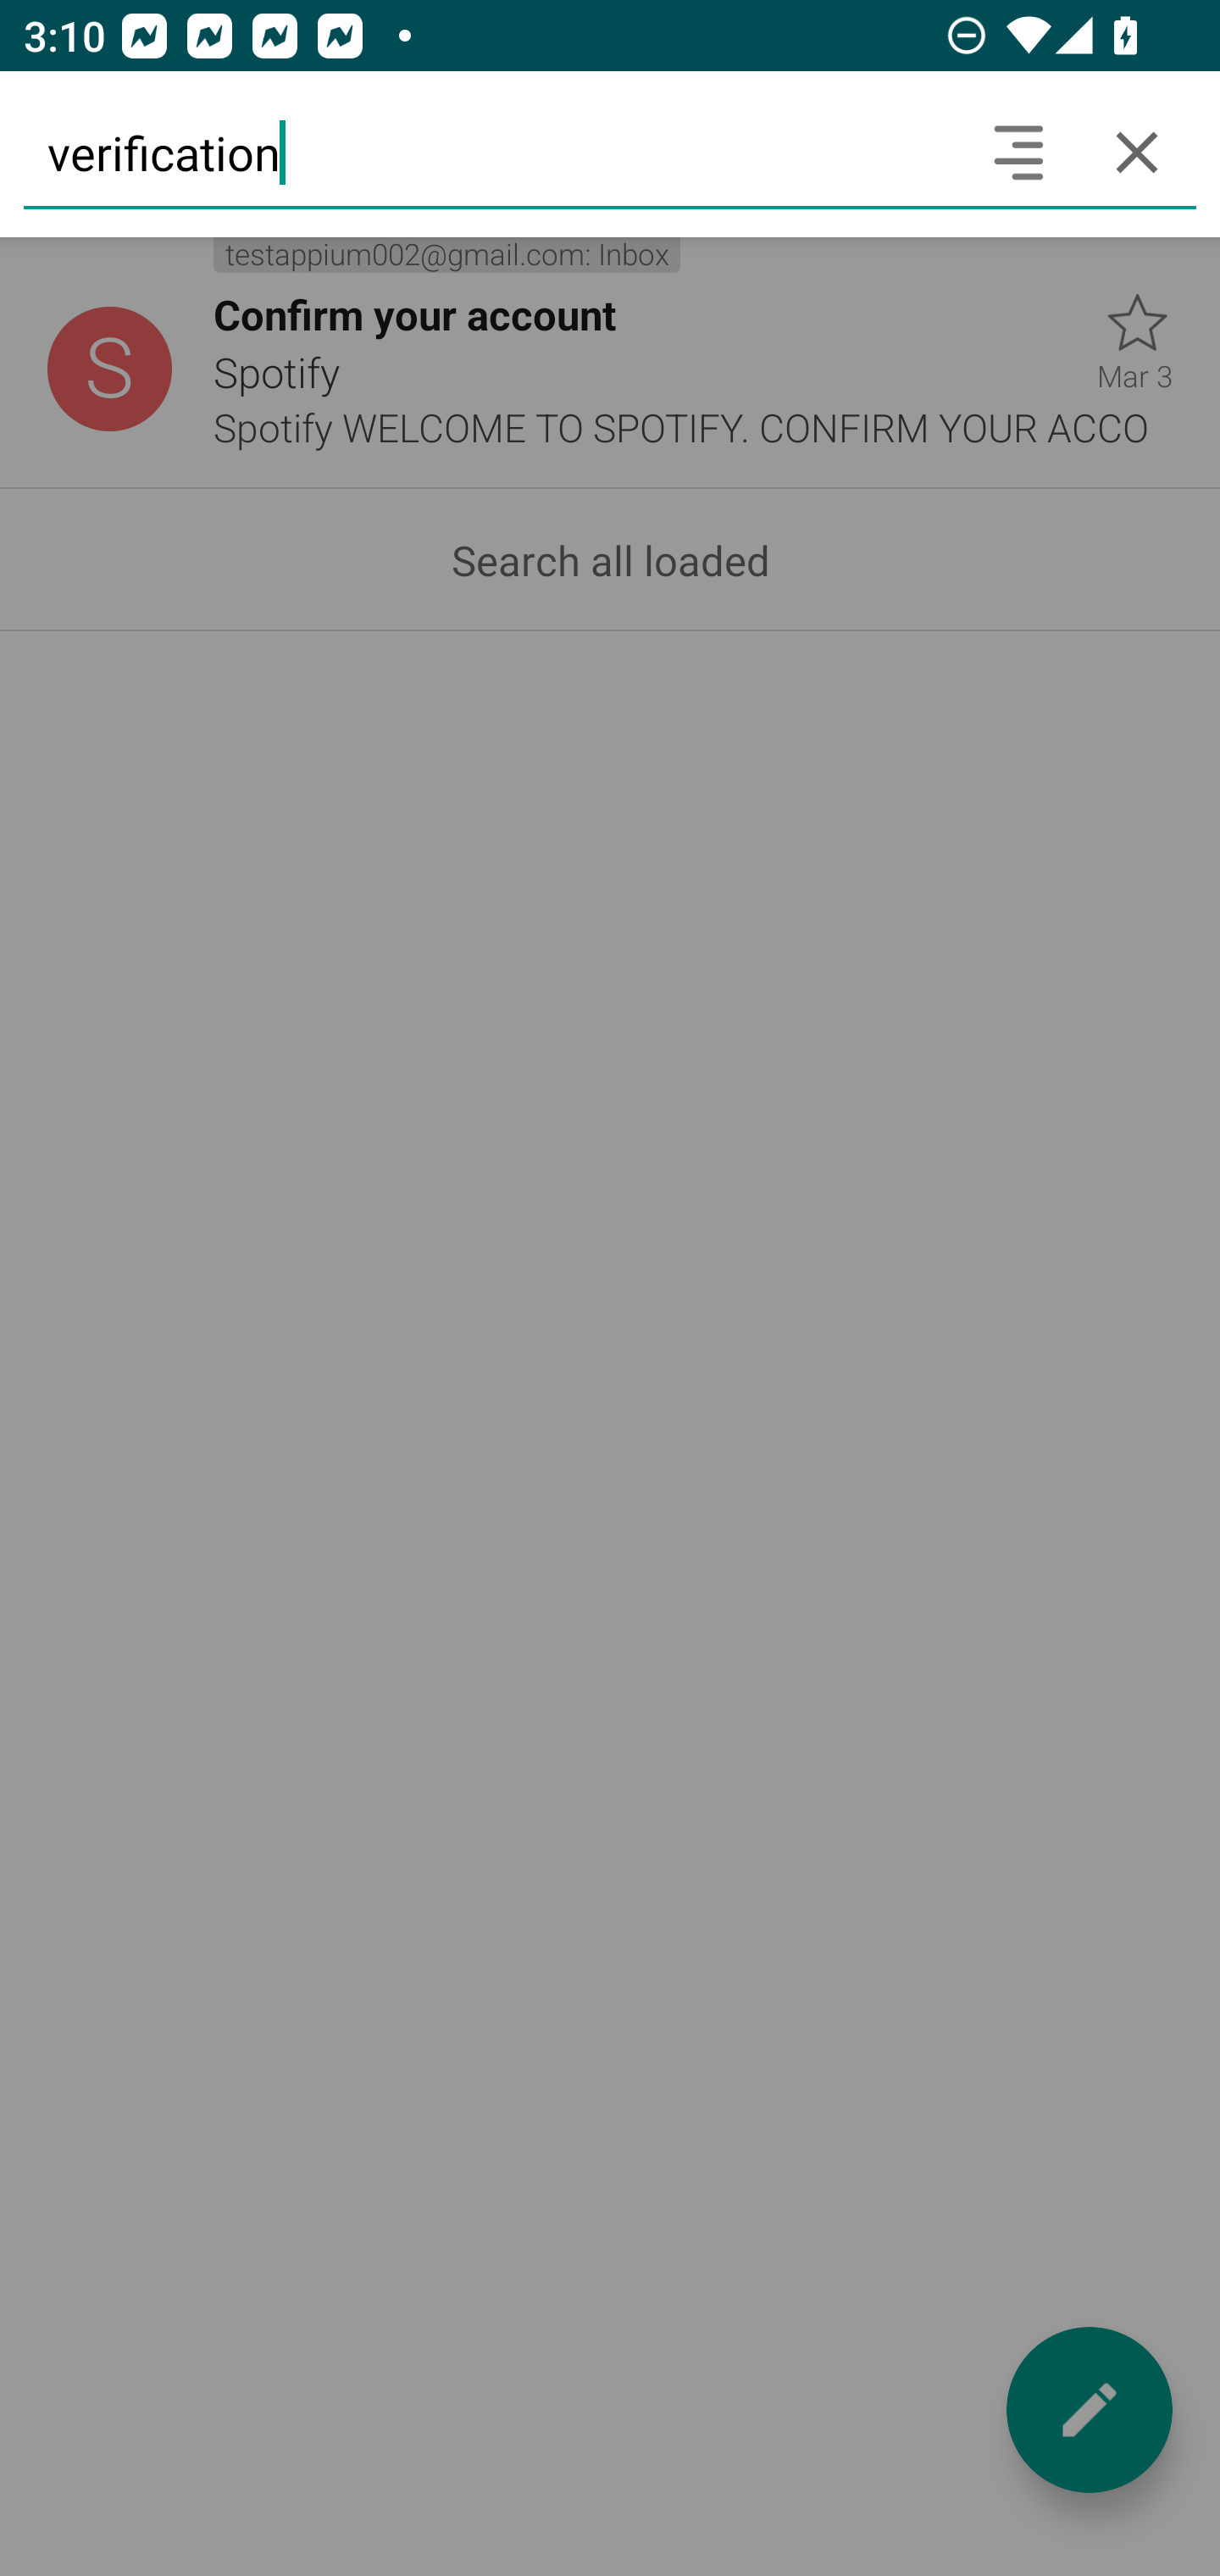  What do you see at coordinates (1018, 152) in the screenshot?
I see `Search headers and text` at bounding box center [1018, 152].